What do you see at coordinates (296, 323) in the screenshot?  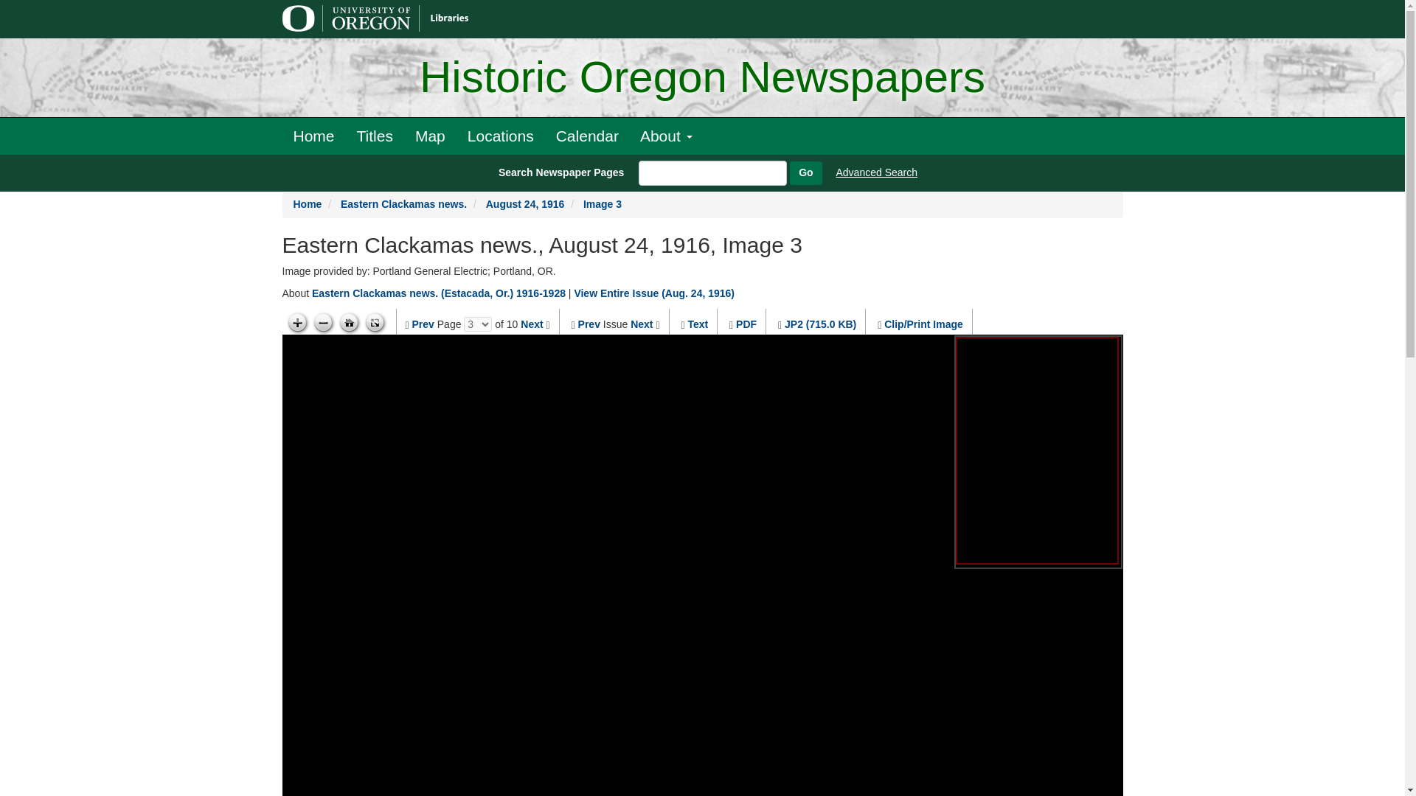 I see `Zoom in` at bounding box center [296, 323].